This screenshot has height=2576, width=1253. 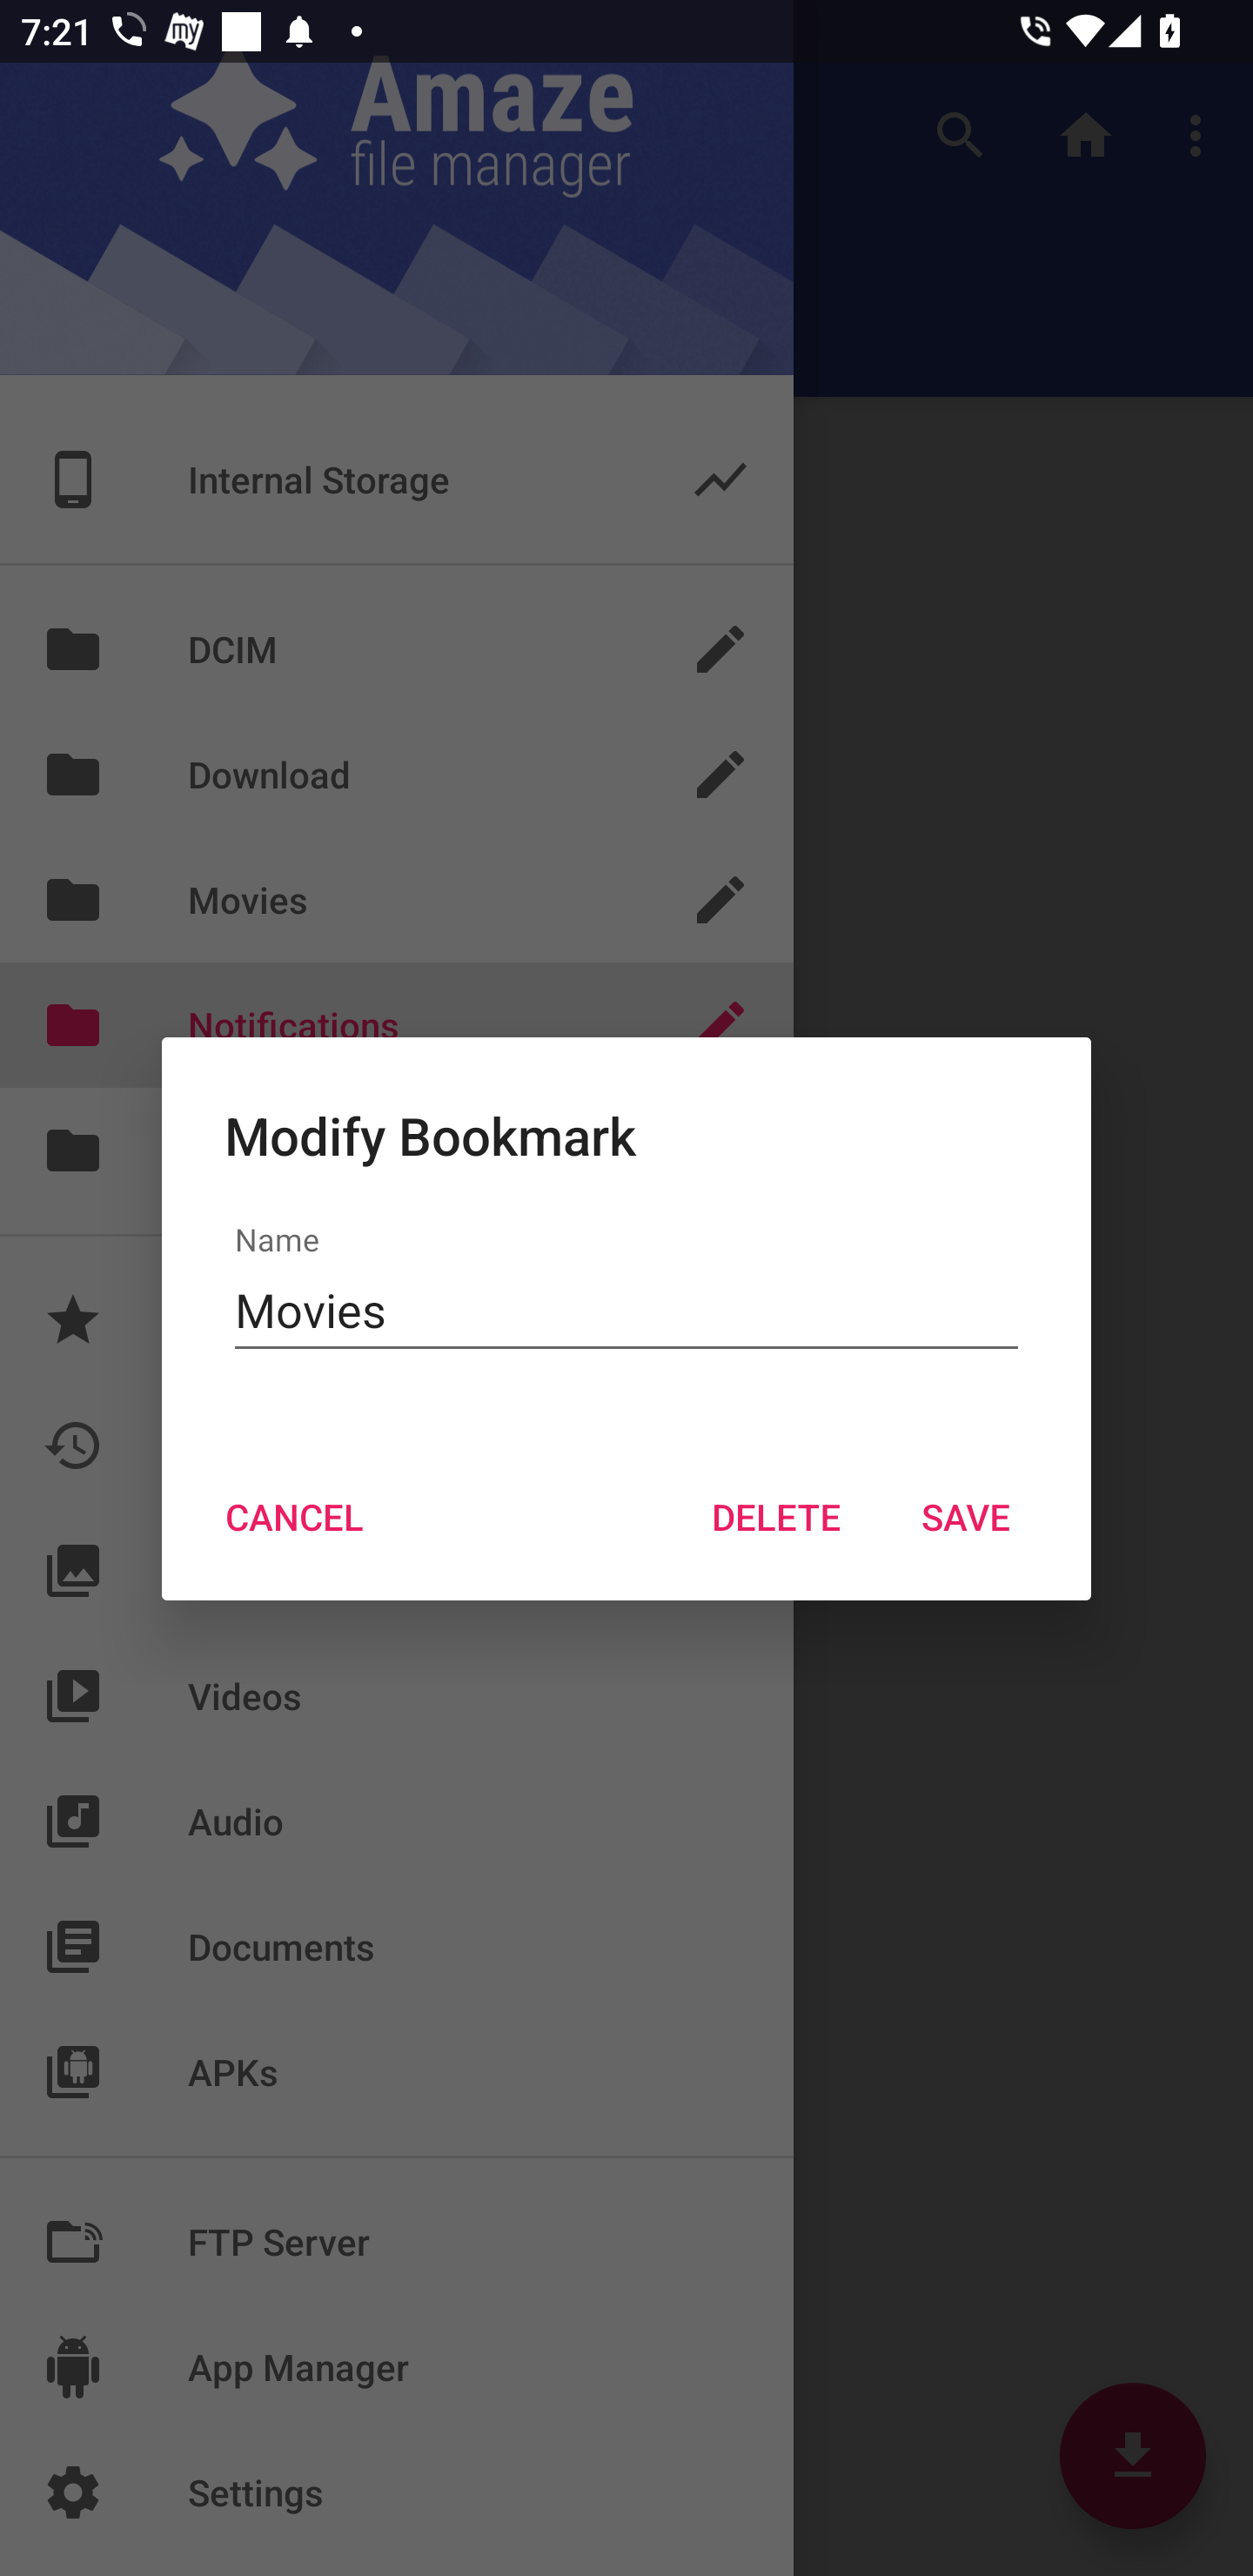 What do you see at coordinates (626, 1311) in the screenshot?
I see `Movies` at bounding box center [626, 1311].